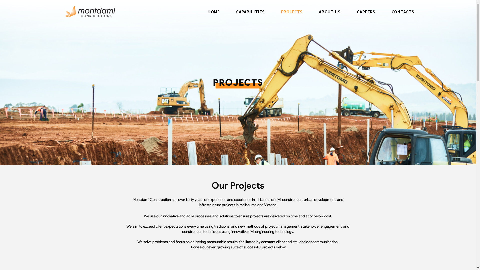 This screenshot has width=480, height=270. What do you see at coordinates (292, 12) in the screenshot?
I see `PROJECTS` at bounding box center [292, 12].